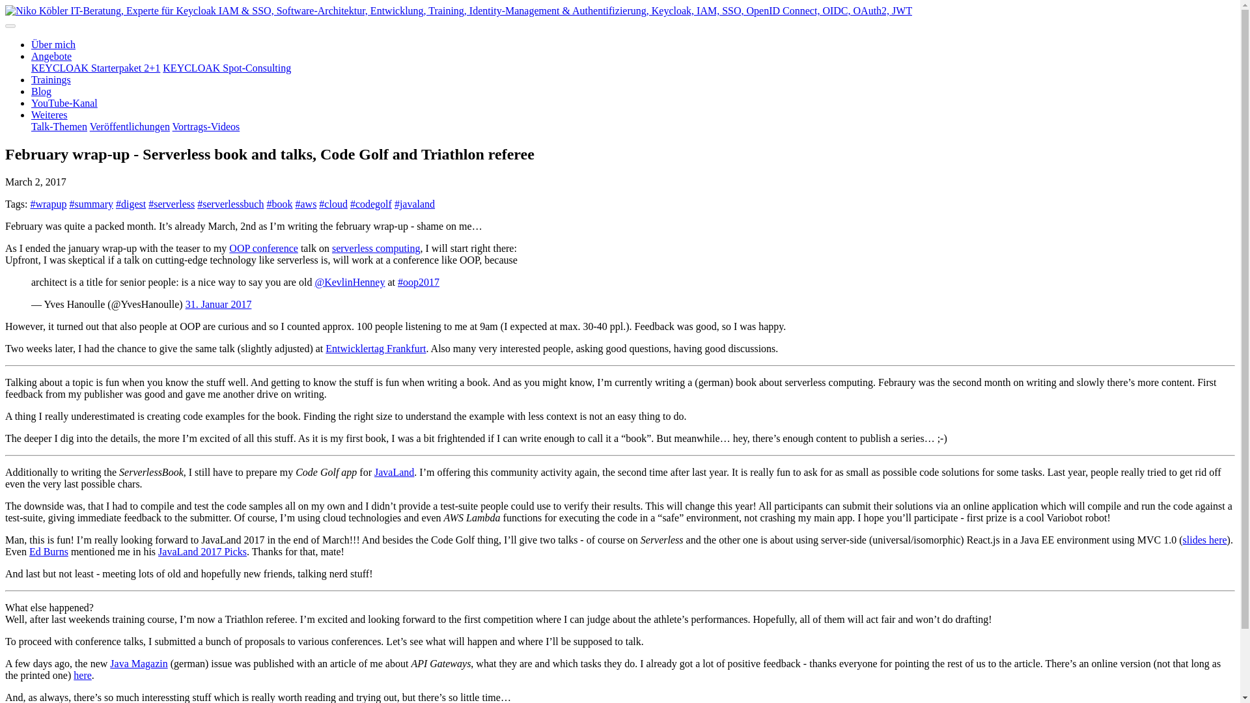 The height and width of the screenshot is (703, 1250). I want to click on slides here, so click(1204, 540).